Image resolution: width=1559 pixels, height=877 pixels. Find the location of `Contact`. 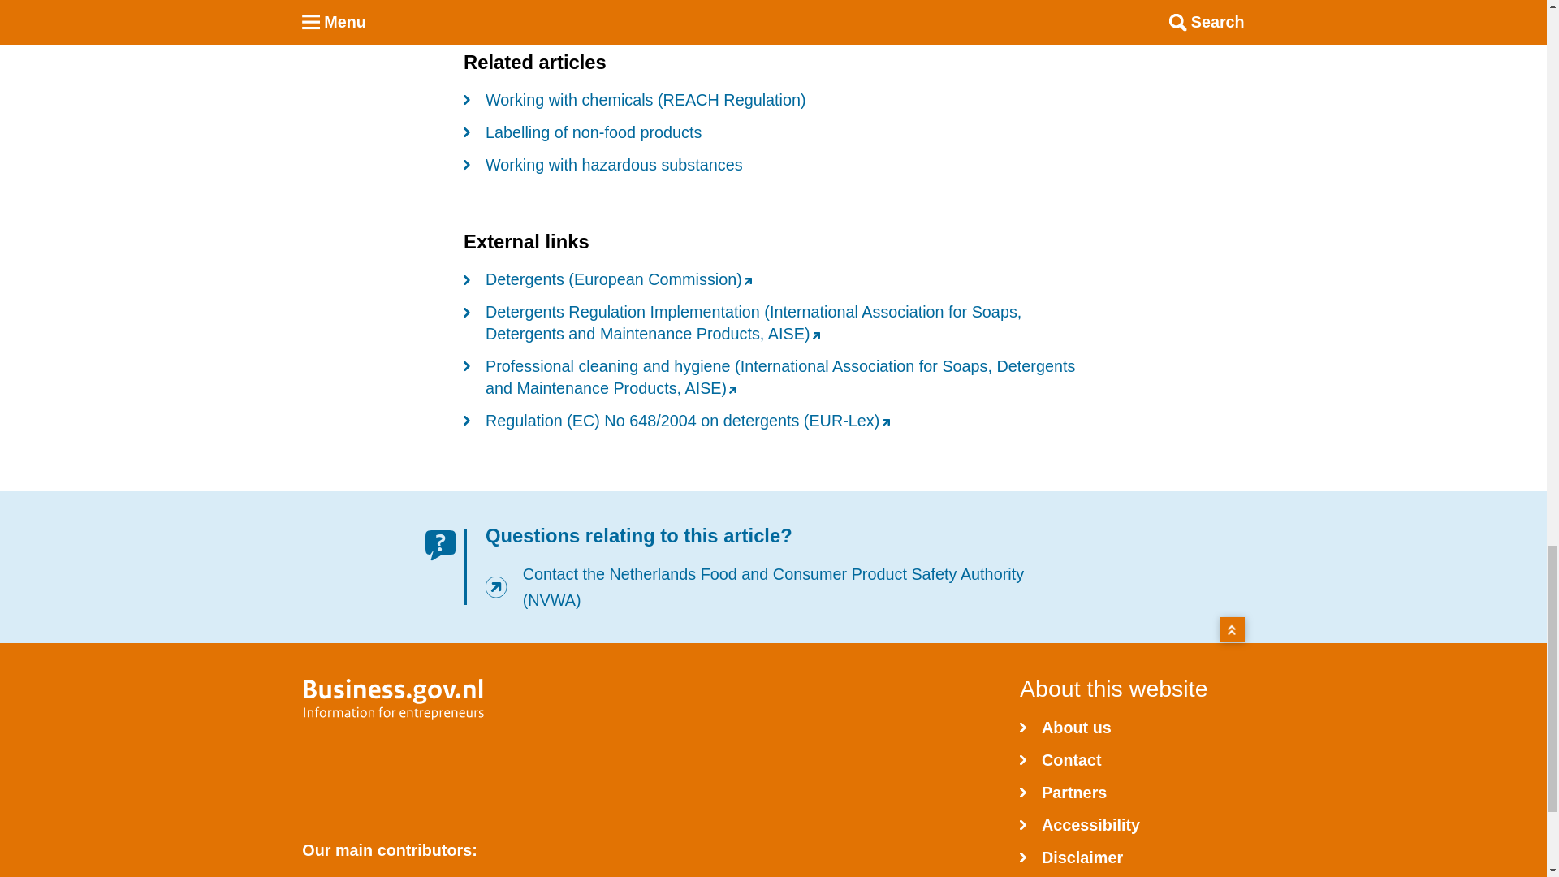

Contact is located at coordinates (1060, 758).